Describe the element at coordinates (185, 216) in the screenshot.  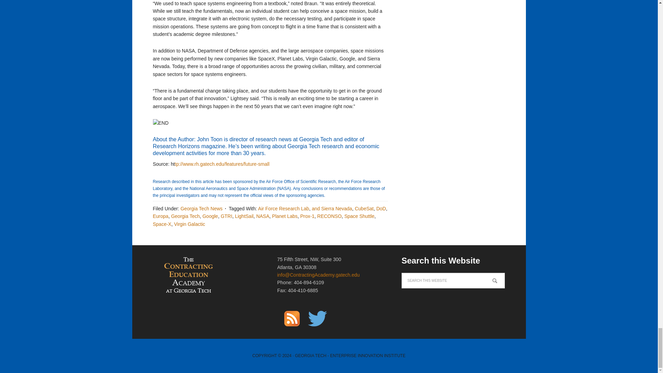
I see `Georgia Tech` at that location.